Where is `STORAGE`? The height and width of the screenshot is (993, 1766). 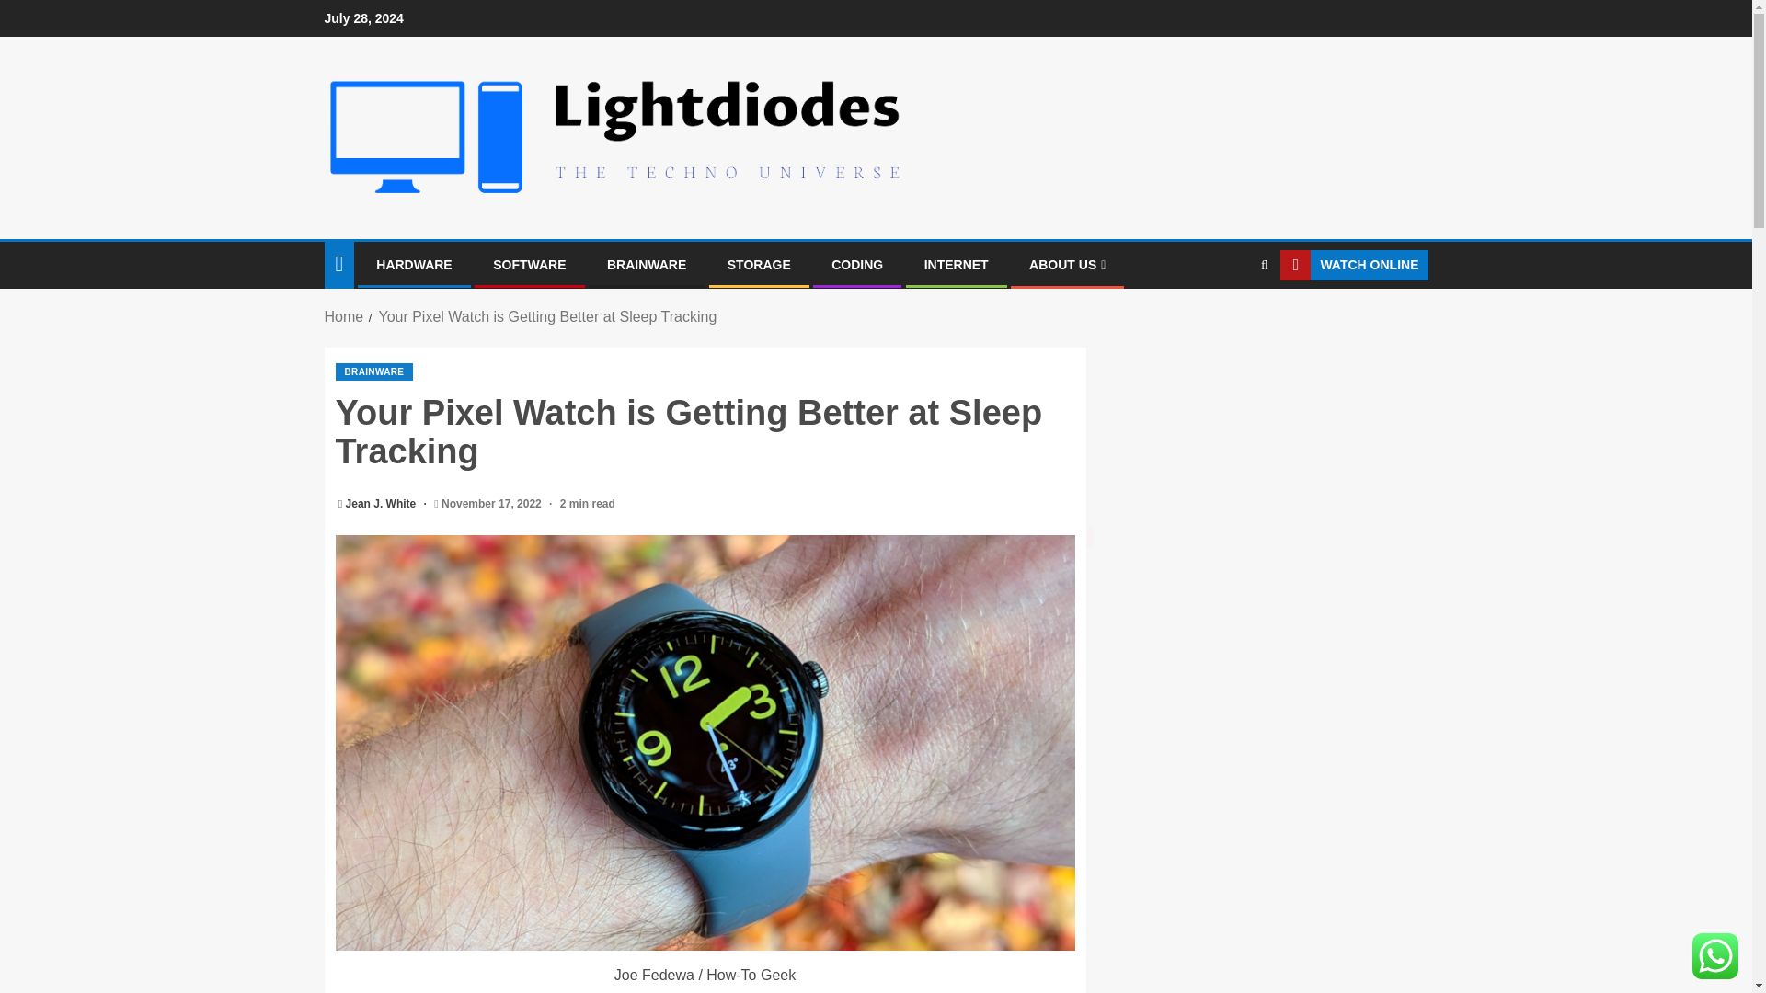
STORAGE is located at coordinates (760, 264).